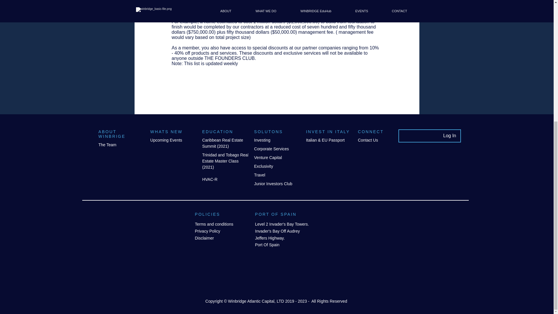 The width and height of the screenshot is (558, 314). What do you see at coordinates (214, 224) in the screenshot?
I see `Terms and conditions ` at bounding box center [214, 224].